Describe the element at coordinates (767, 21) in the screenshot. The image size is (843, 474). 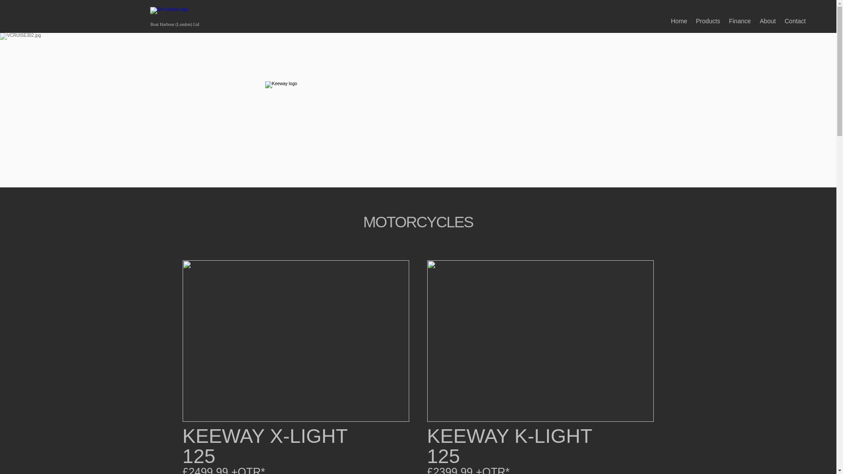
I see `About` at that location.